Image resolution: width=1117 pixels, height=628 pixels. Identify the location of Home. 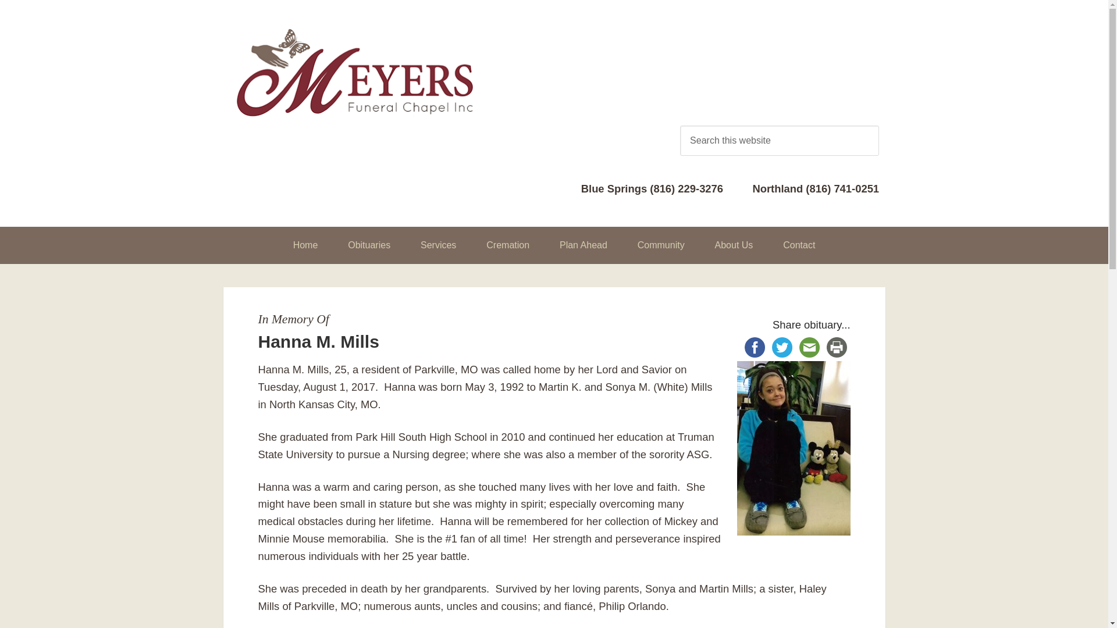
(305, 245).